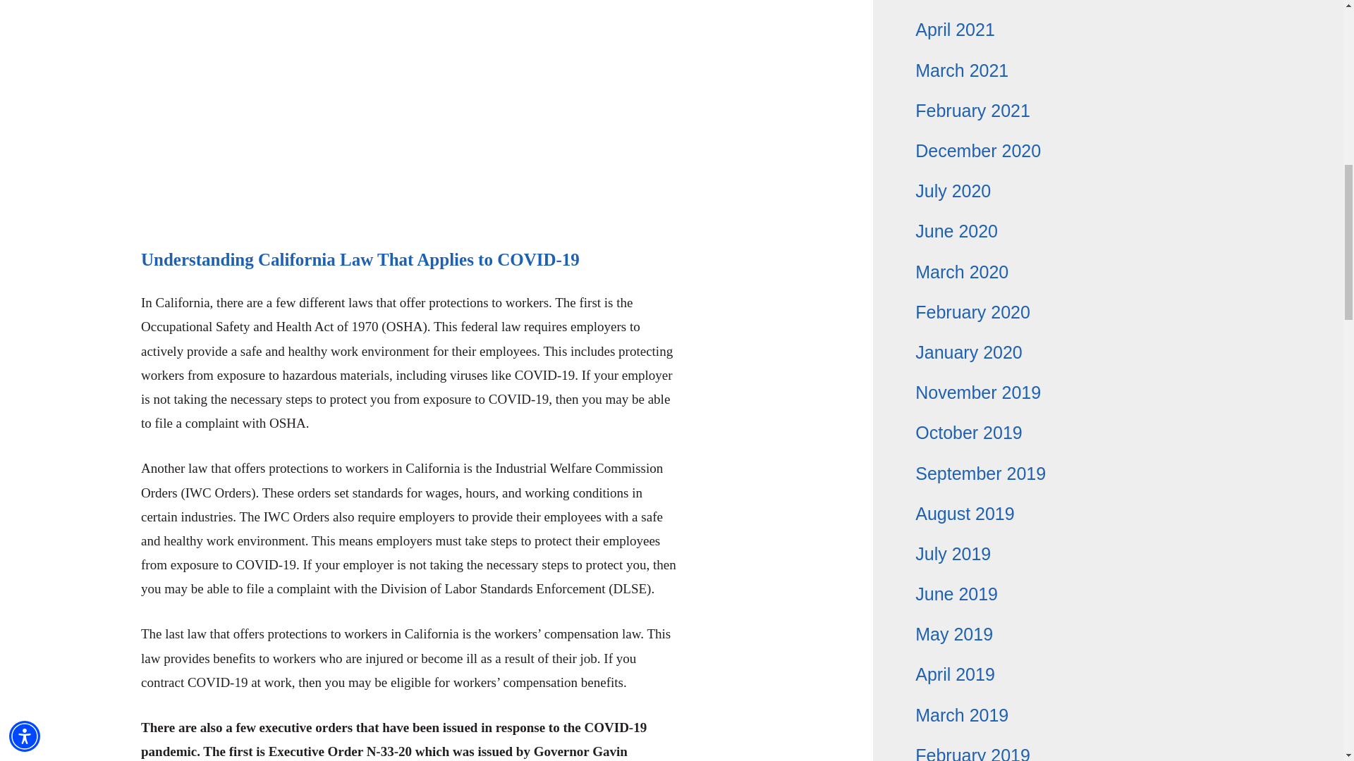 The height and width of the screenshot is (761, 1354). I want to click on April 2021, so click(955, 30).